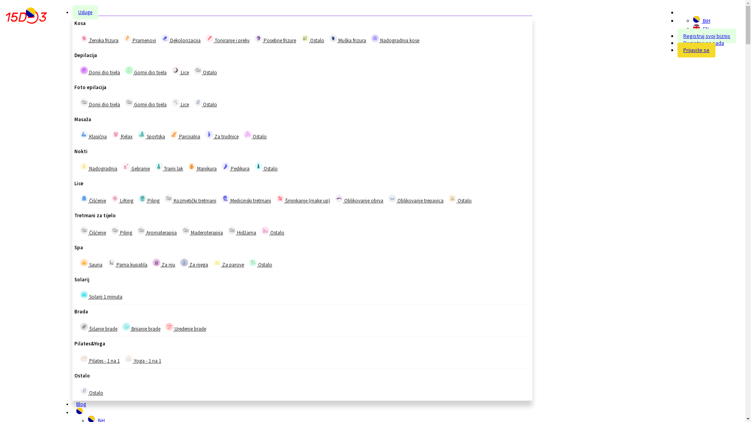  I want to click on Pramenovi, so click(140, 39).